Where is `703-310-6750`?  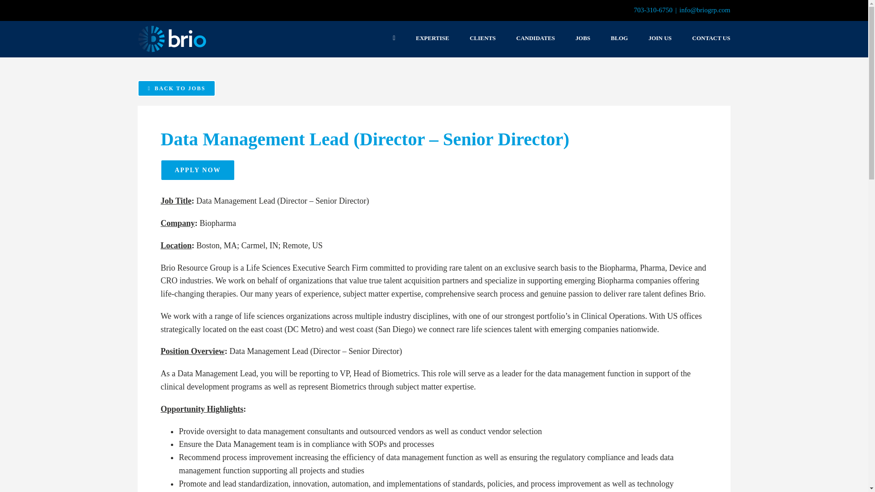 703-310-6750 is located at coordinates (653, 10).